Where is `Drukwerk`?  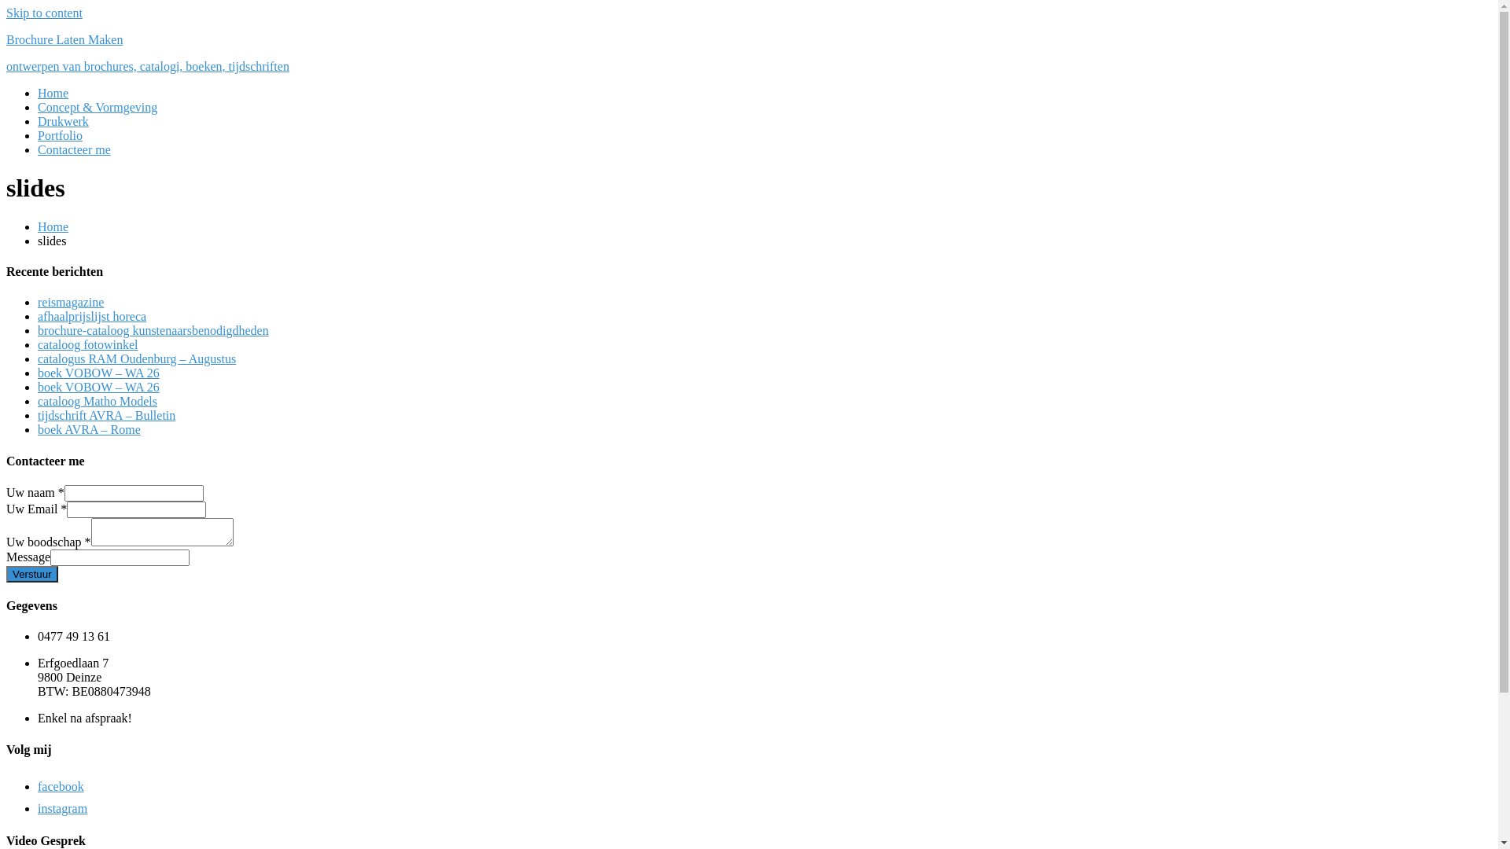
Drukwerk is located at coordinates (63, 121).